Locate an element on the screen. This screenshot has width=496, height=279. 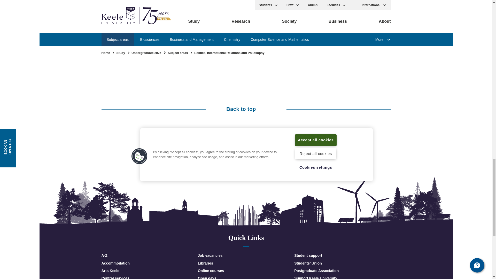
Link to Instagram is located at coordinates (255, 149).